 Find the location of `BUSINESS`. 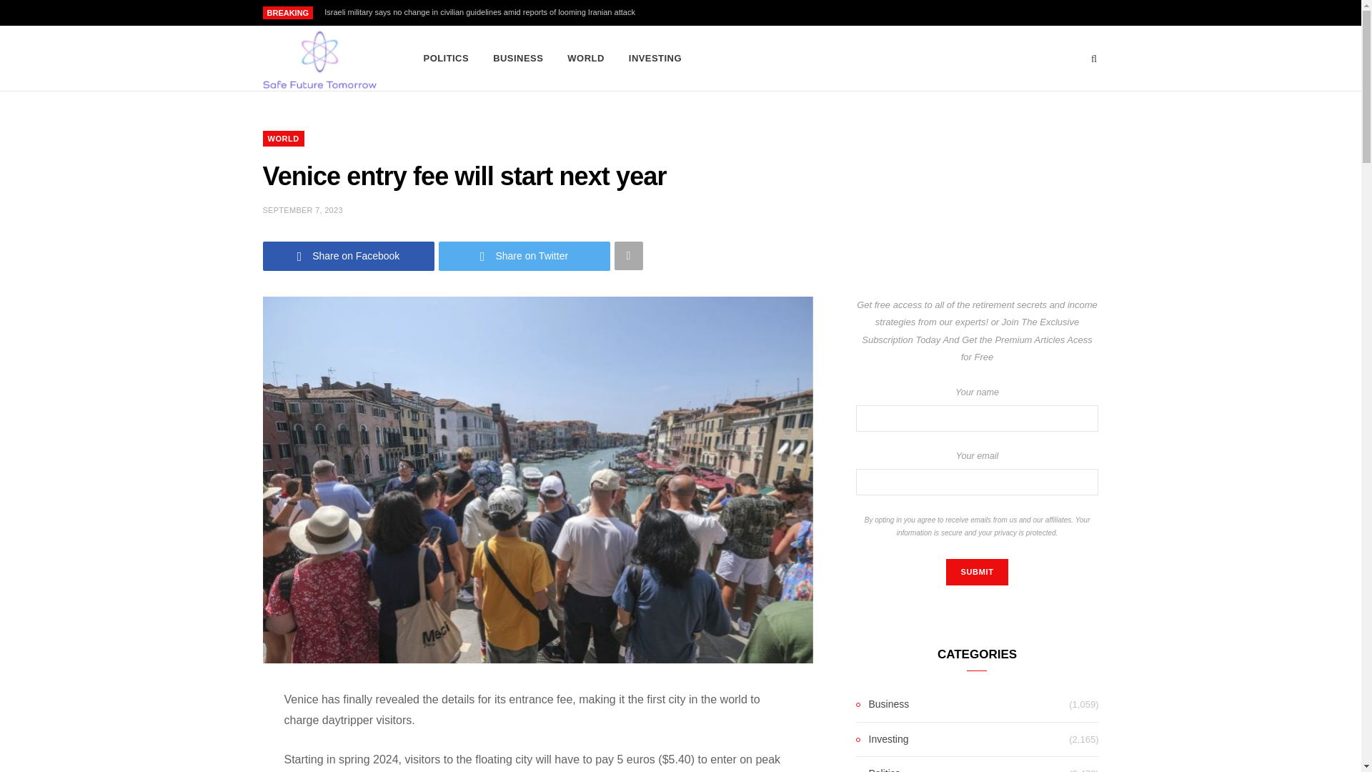

BUSINESS is located at coordinates (518, 59).